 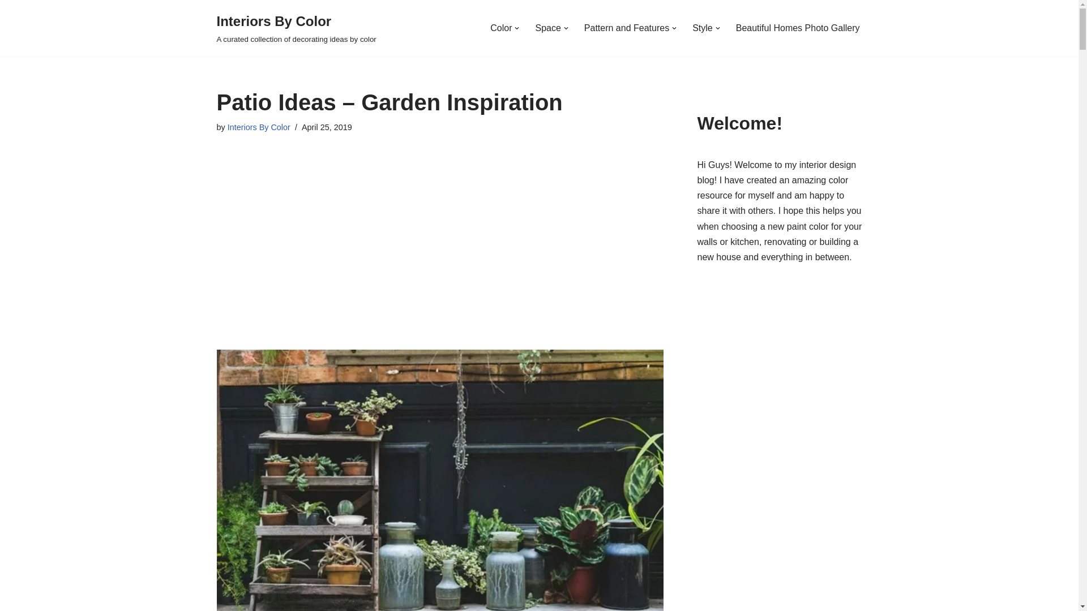 What do you see at coordinates (439, 230) in the screenshot?
I see `Advertisement` at bounding box center [439, 230].